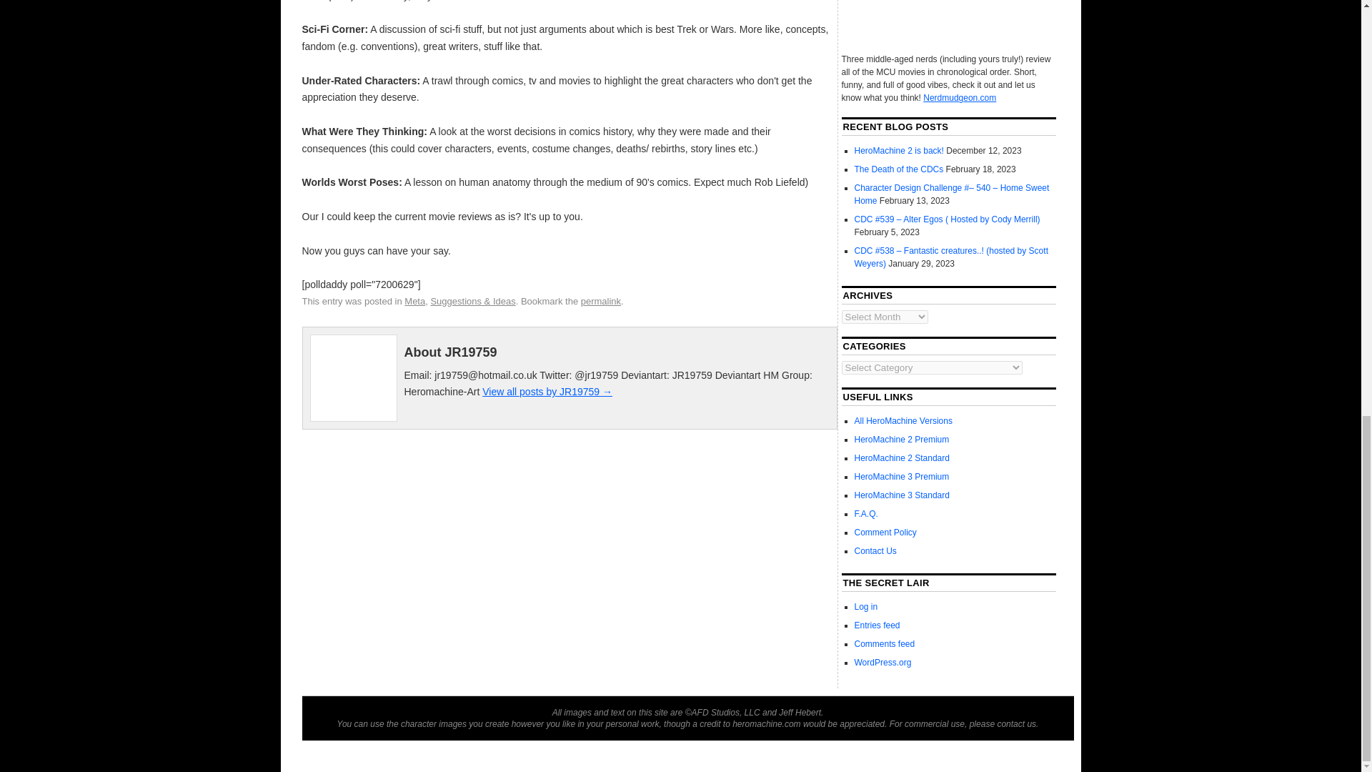 This screenshot has height=772, width=1372. What do you see at coordinates (899, 151) in the screenshot?
I see `HeroMachine 2 is back!` at bounding box center [899, 151].